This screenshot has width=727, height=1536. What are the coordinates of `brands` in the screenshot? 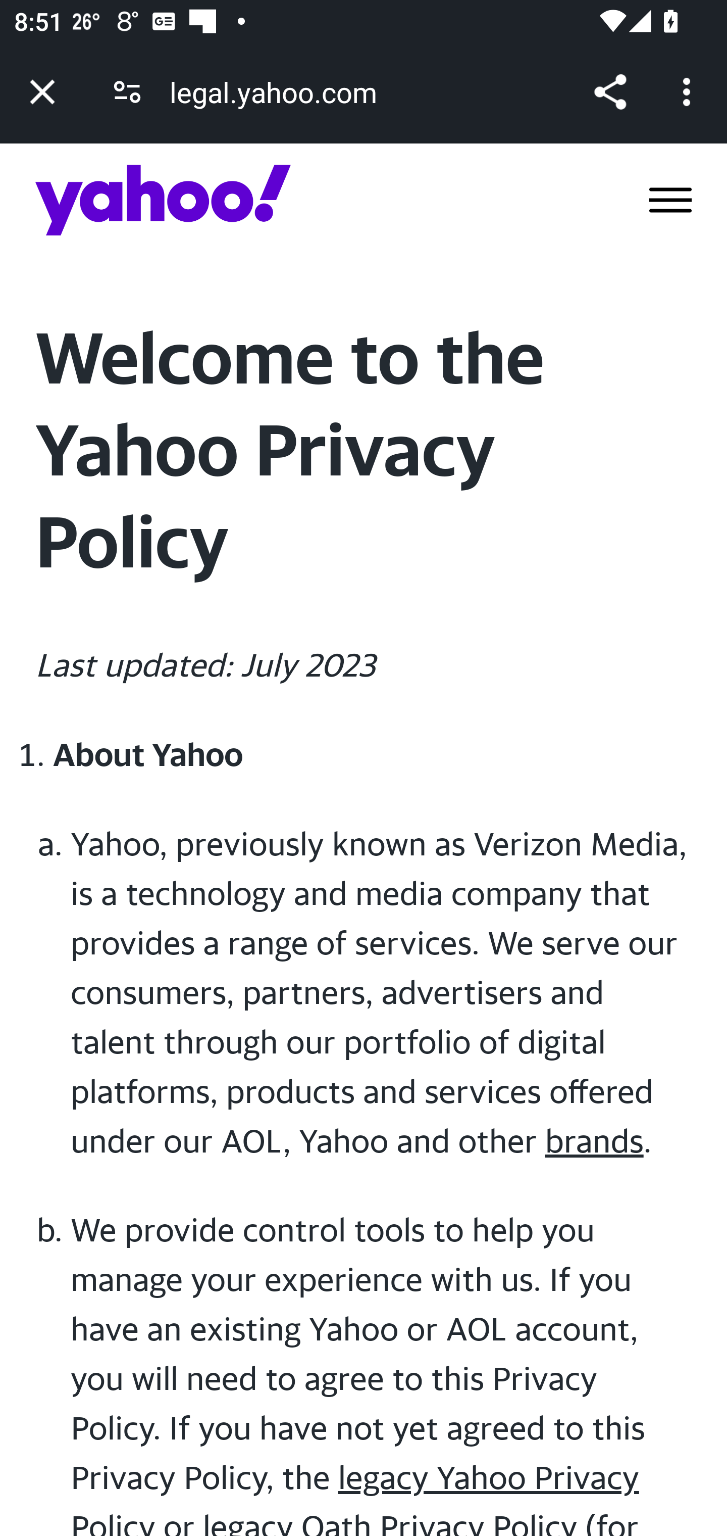 It's located at (595, 1140).